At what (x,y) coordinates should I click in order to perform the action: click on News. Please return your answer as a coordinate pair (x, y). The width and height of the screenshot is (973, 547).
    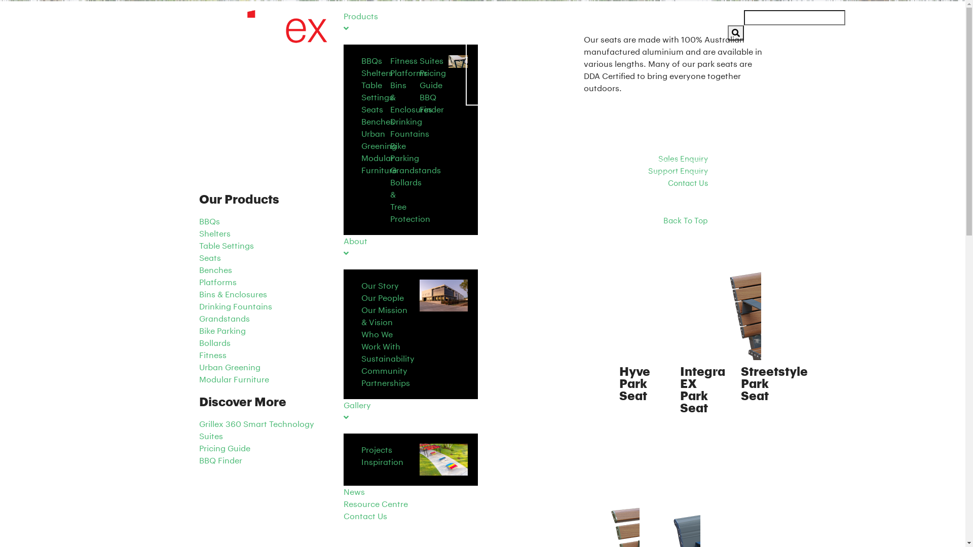
    Looking at the image, I should click on (410, 492).